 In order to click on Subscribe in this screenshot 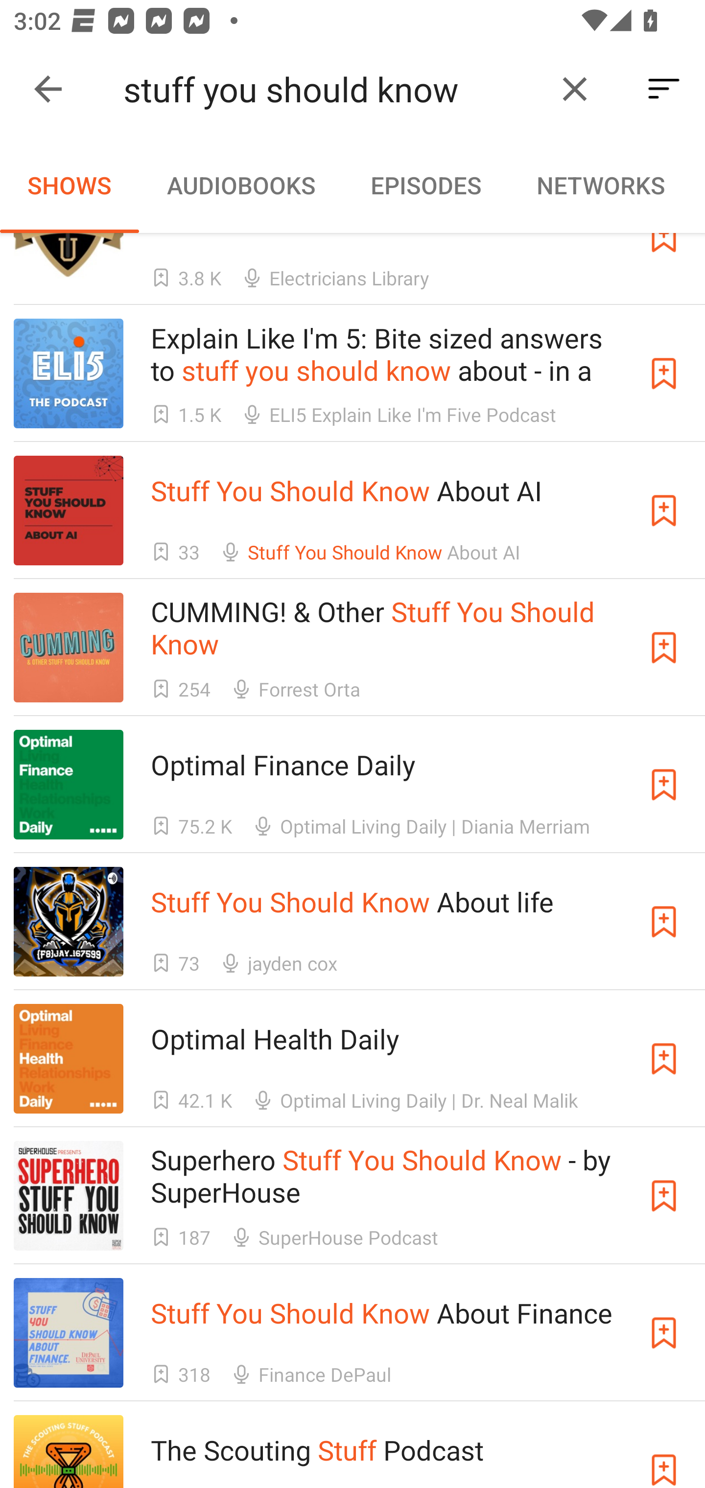, I will do `click(664, 784)`.